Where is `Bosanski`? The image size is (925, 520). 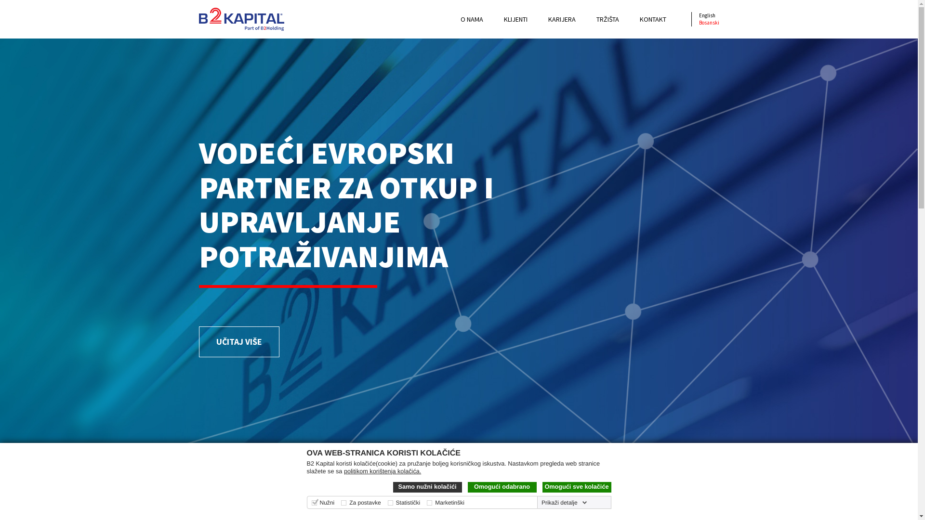
Bosanski is located at coordinates (709, 23).